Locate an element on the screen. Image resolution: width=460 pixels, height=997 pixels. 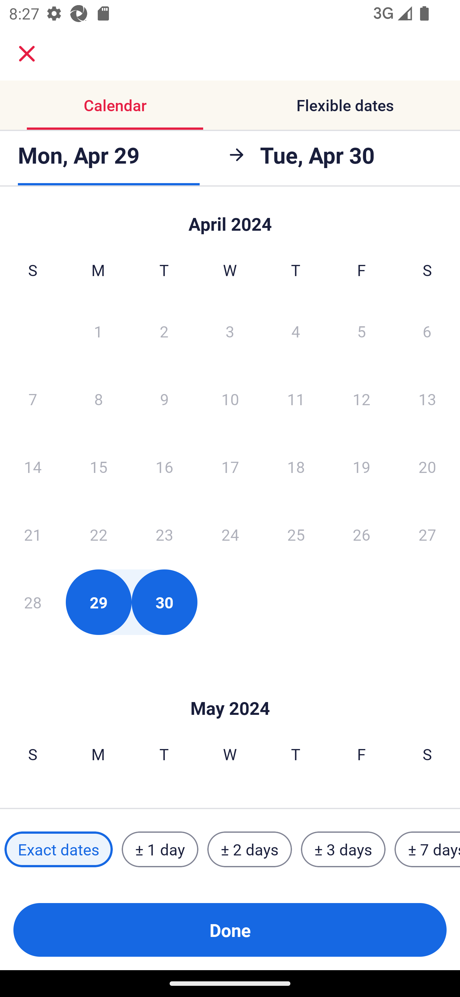
14 Sunday, April 14, 2024 is located at coordinates (33, 467).